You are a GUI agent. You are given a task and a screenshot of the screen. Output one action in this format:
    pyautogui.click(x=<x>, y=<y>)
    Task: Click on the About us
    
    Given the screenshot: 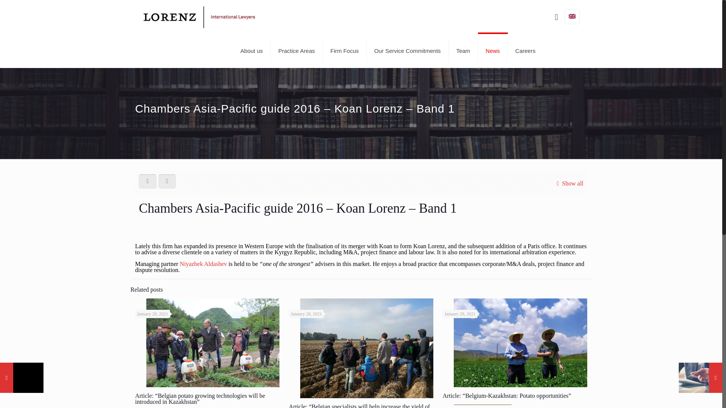 What is the action you would take?
    pyautogui.click(x=252, y=51)
    